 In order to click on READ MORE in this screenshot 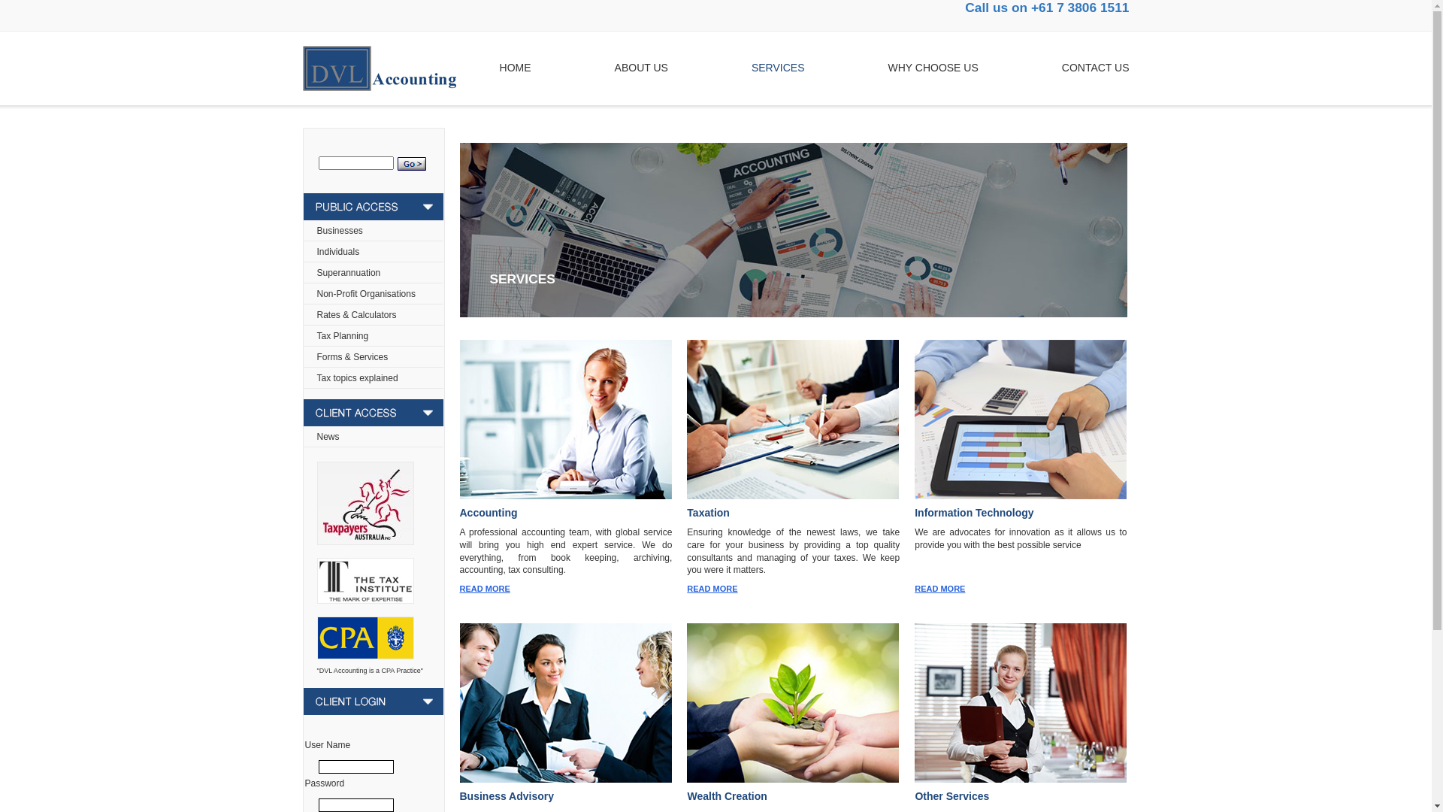, I will do `click(712, 589)`.